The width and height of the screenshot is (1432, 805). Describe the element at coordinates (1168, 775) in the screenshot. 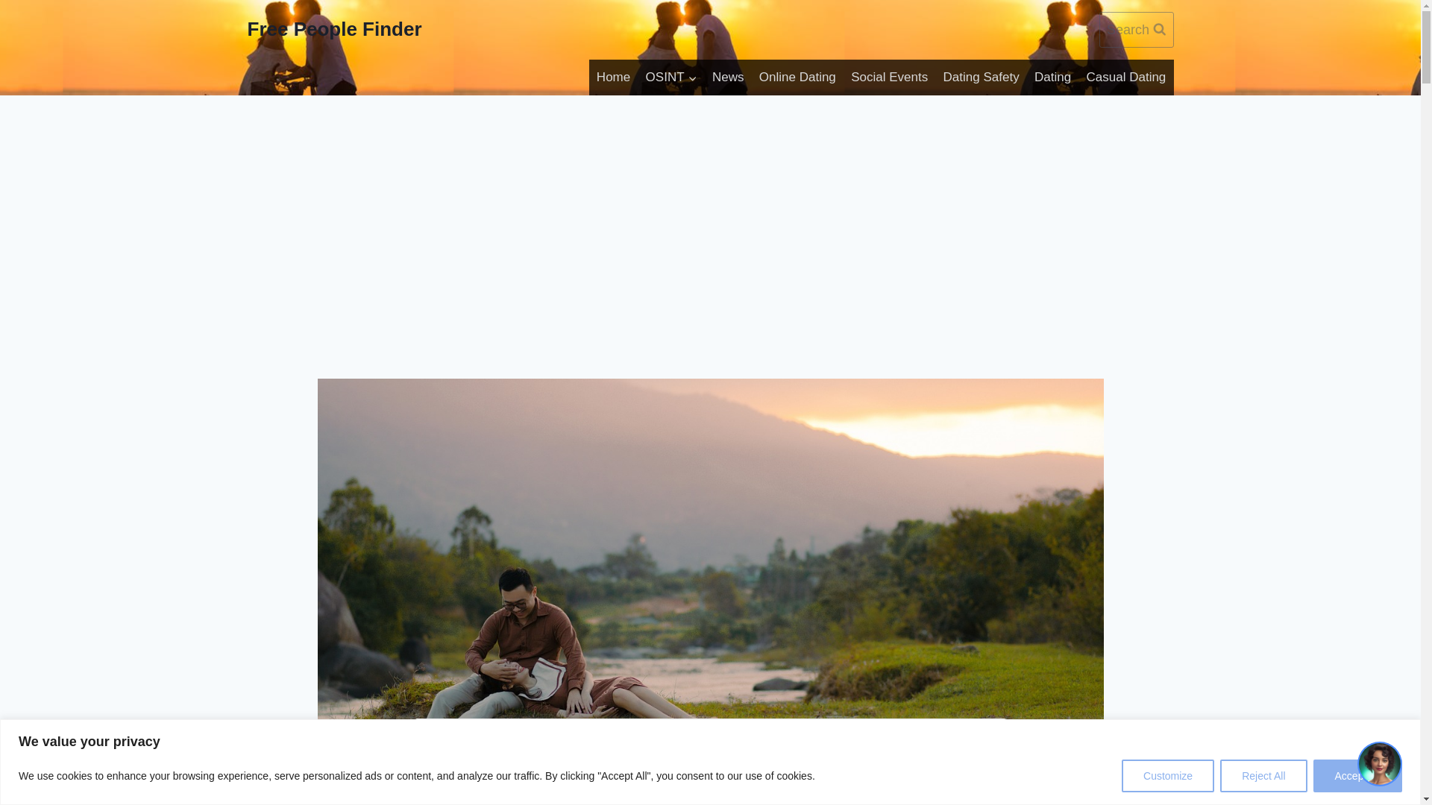

I see `Customize` at that location.